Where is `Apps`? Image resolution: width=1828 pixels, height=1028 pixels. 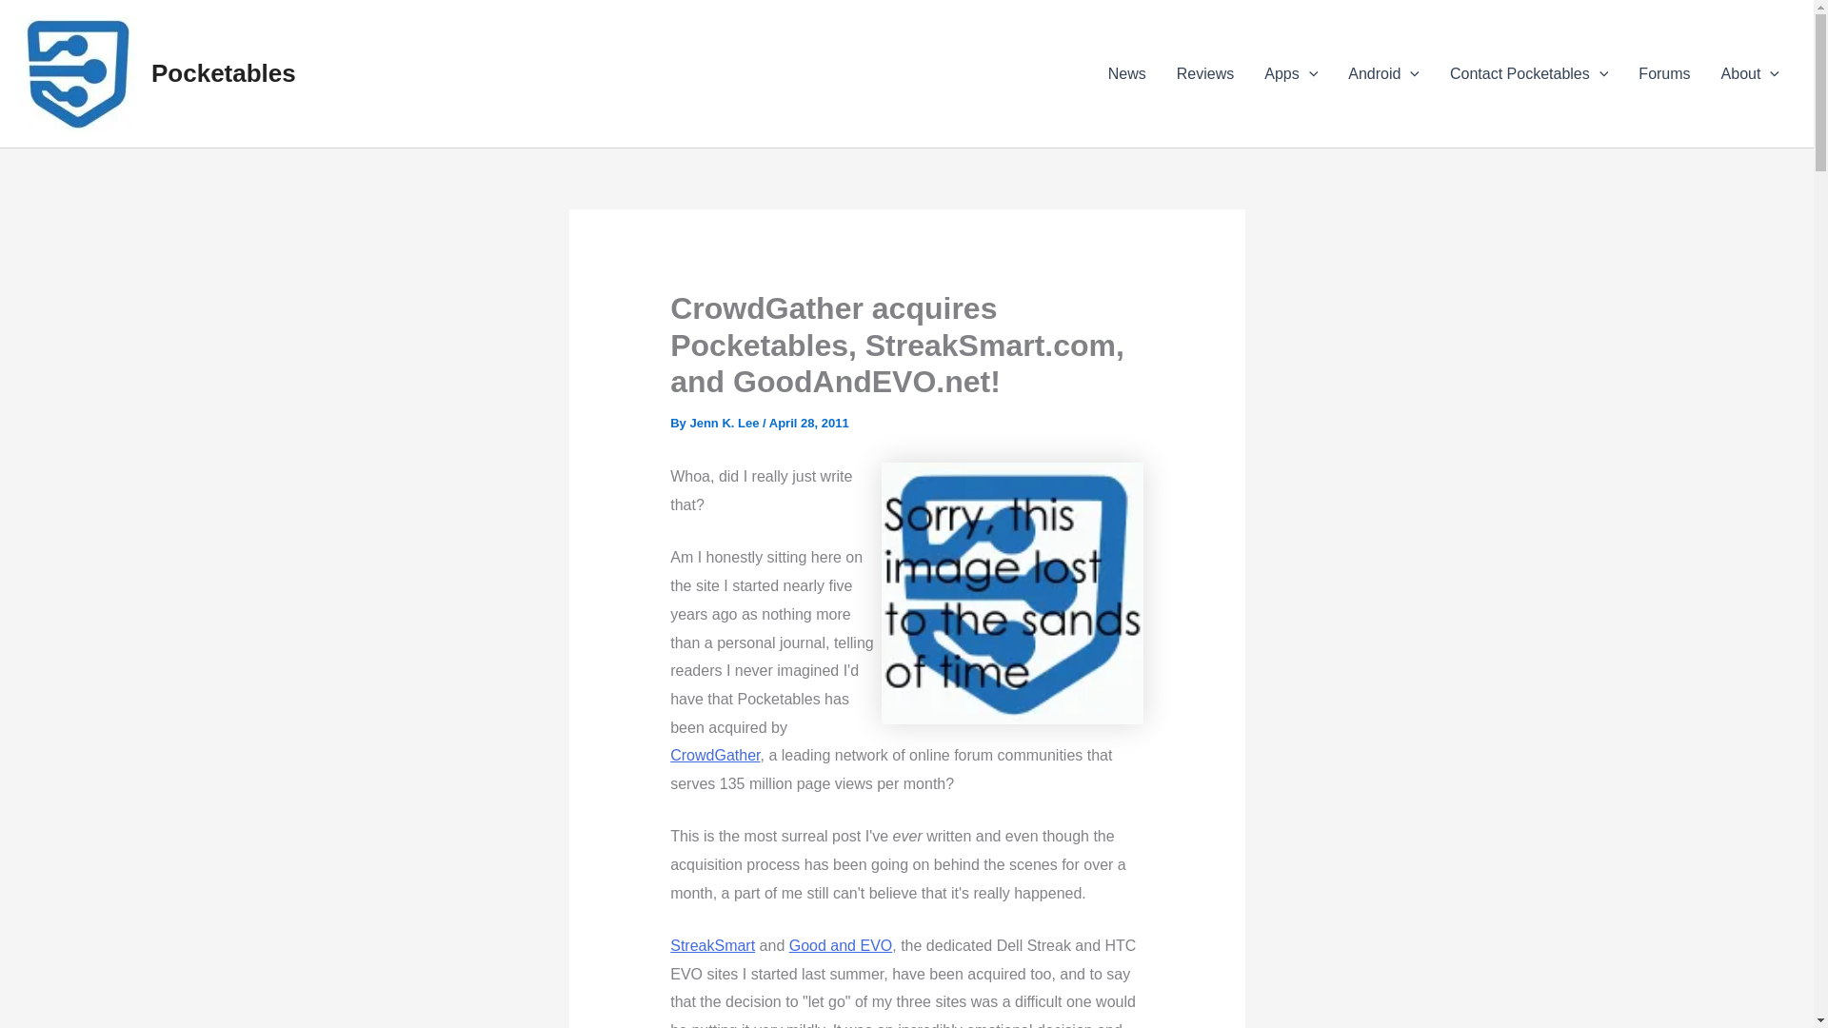 Apps is located at coordinates (1290, 73).